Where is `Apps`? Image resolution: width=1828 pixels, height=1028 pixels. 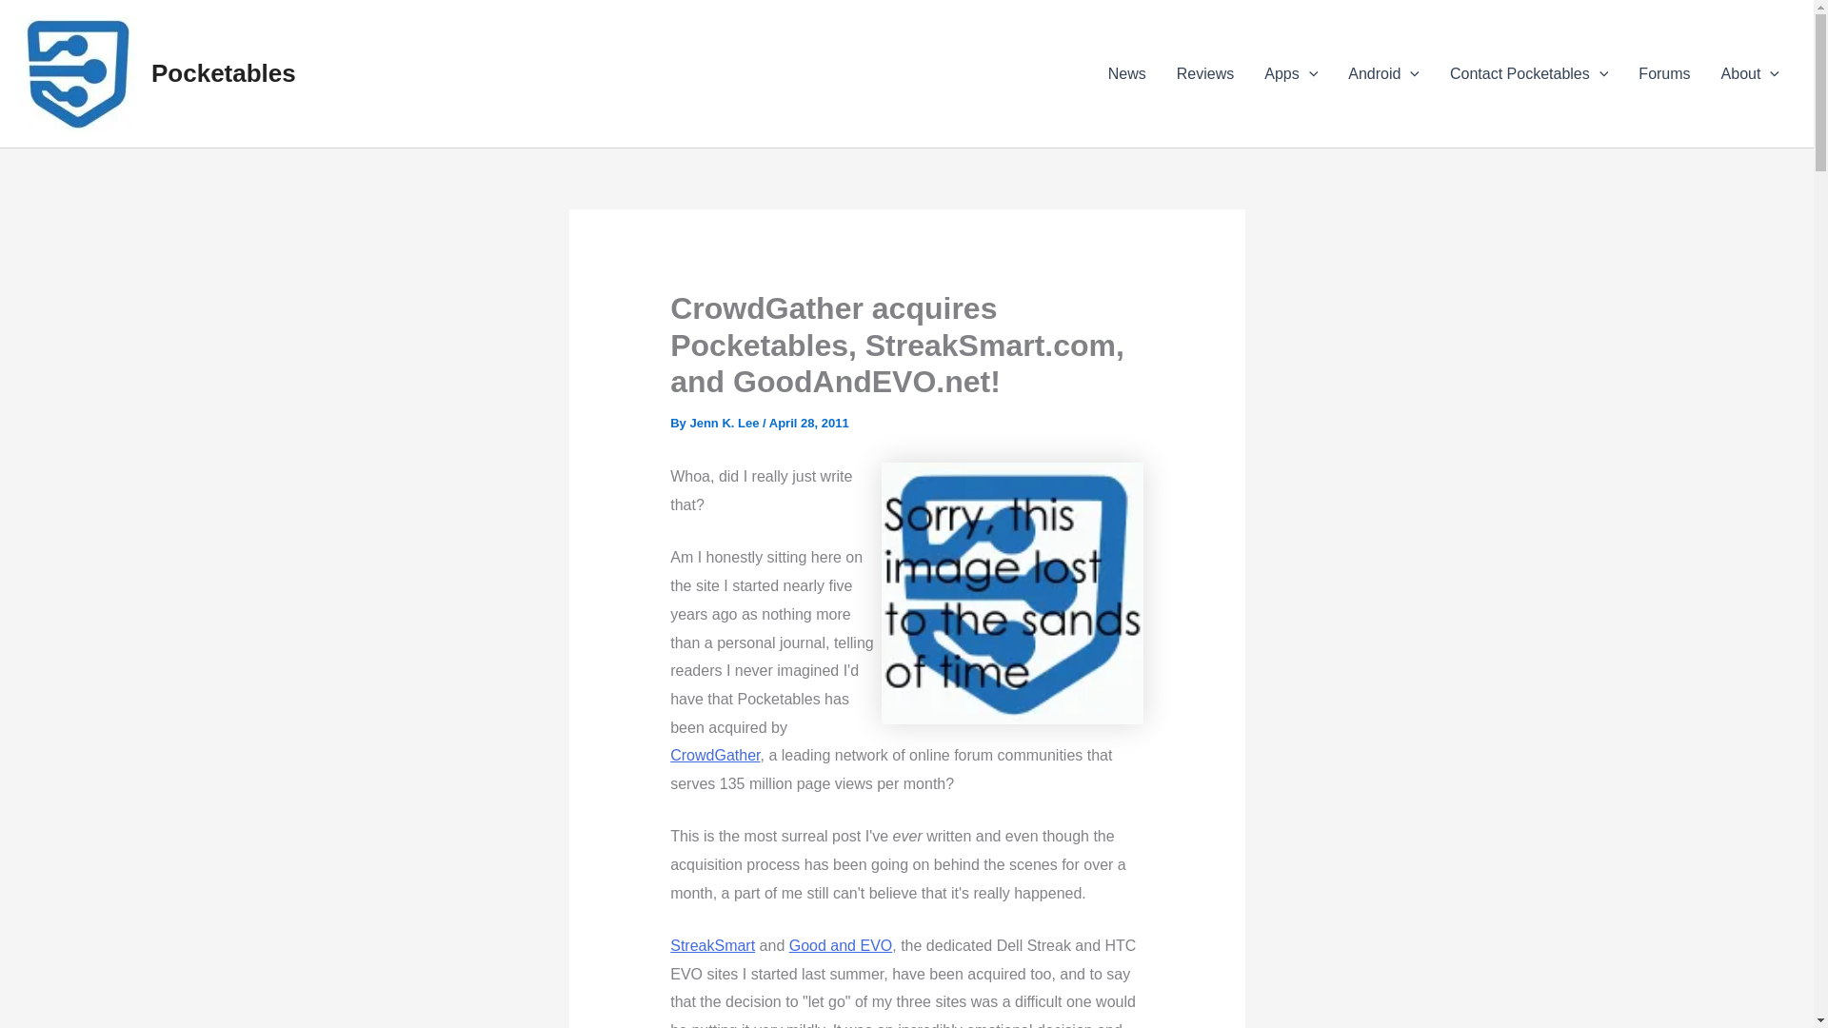 Apps is located at coordinates (1290, 73).